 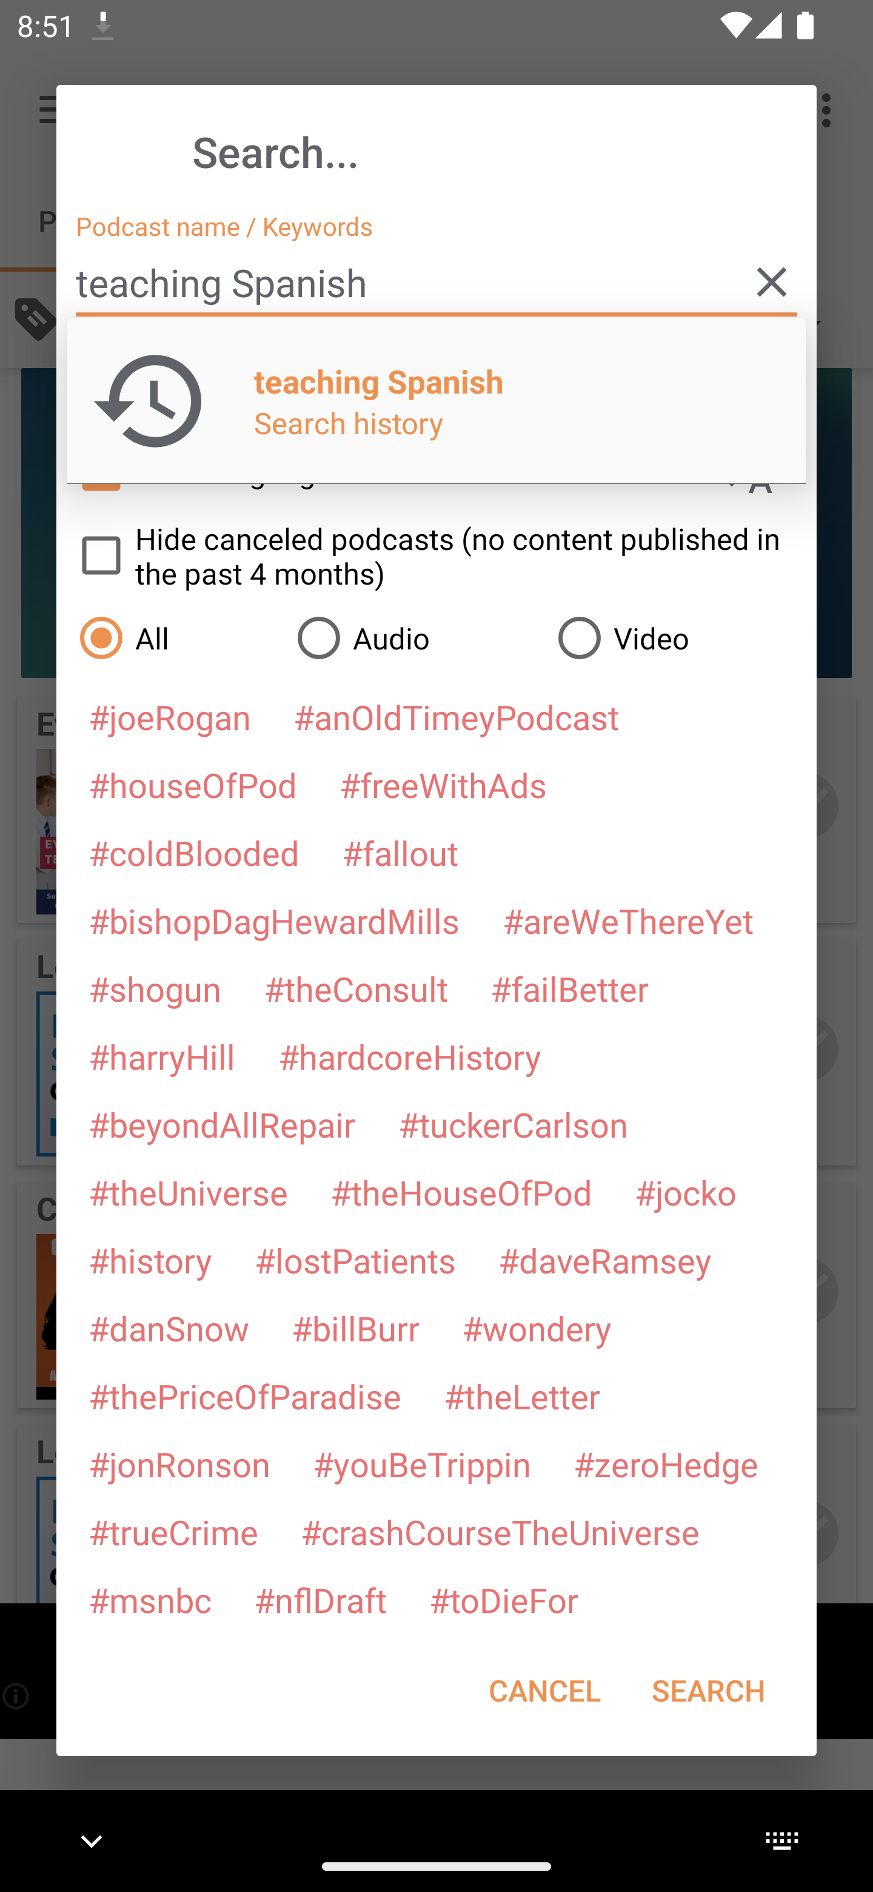 What do you see at coordinates (274, 920) in the screenshot?
I see `#bishopDagHewardMills` at bounding box center [274, 920].